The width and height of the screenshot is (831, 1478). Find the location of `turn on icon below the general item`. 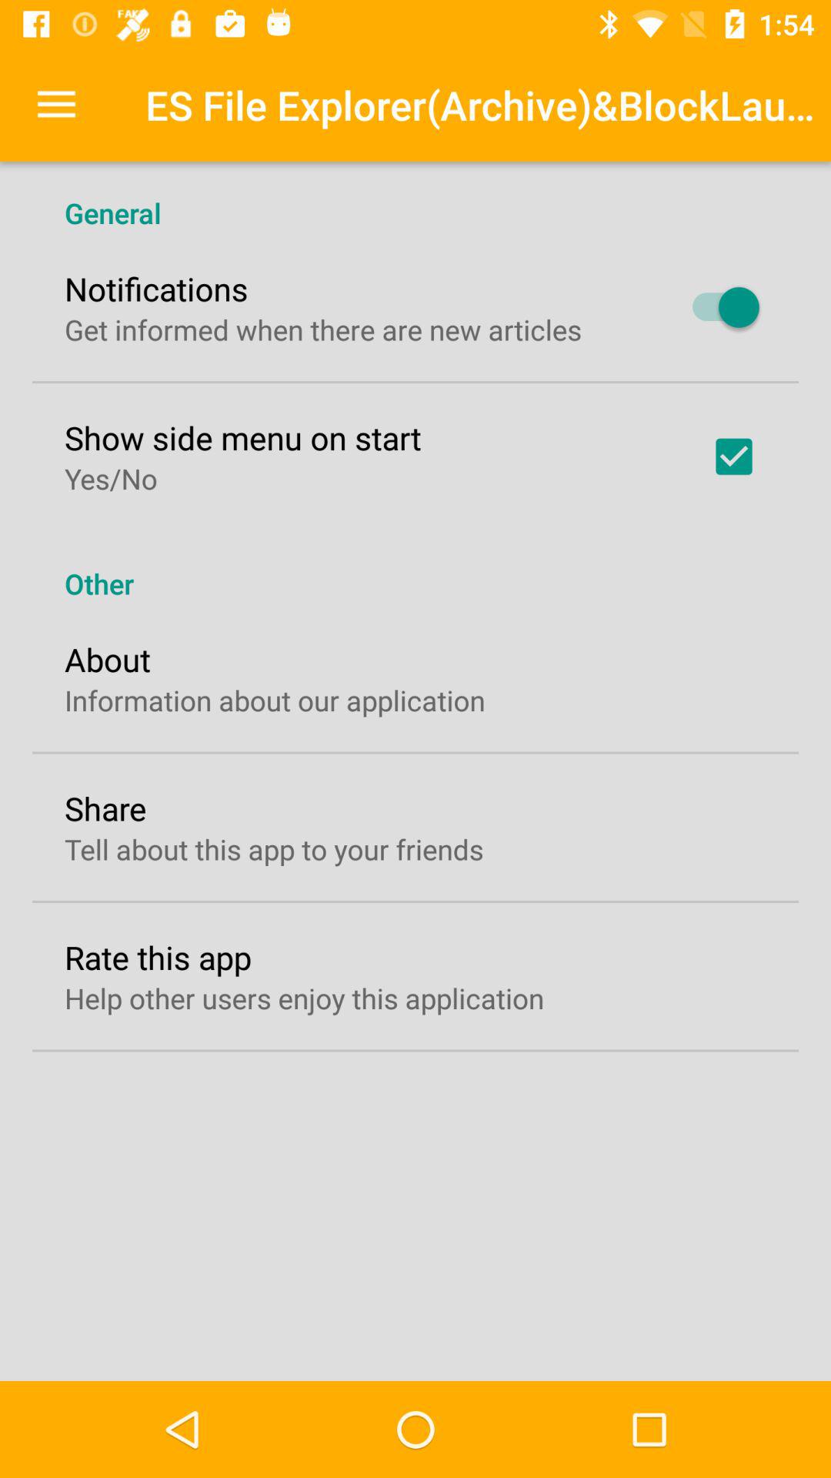

turn on icon below the general item is located at coordinates (156, 288).